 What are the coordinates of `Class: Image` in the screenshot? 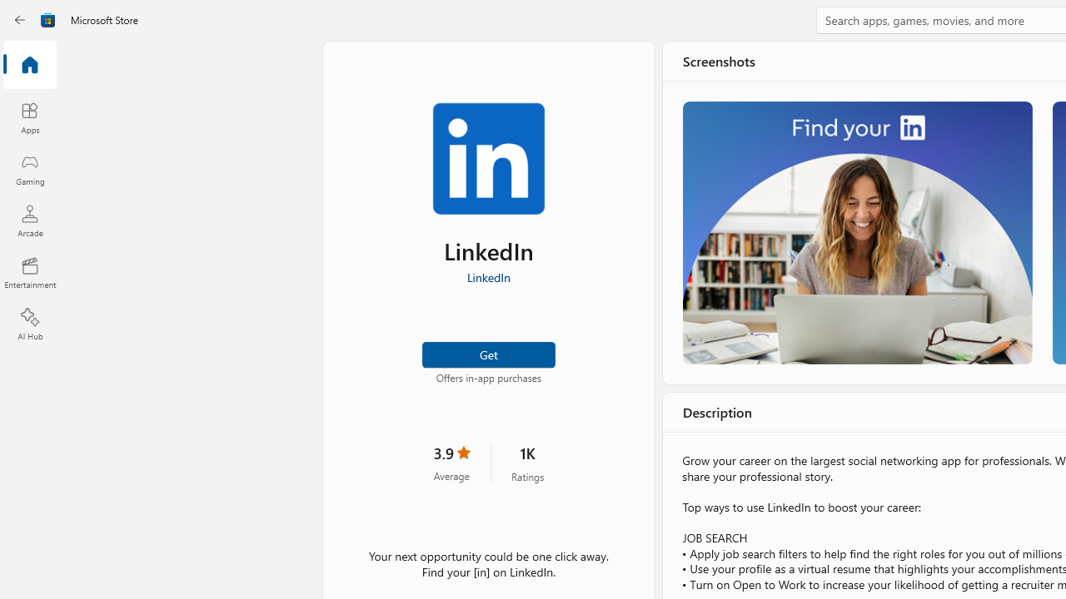 It's located at (48, 20).